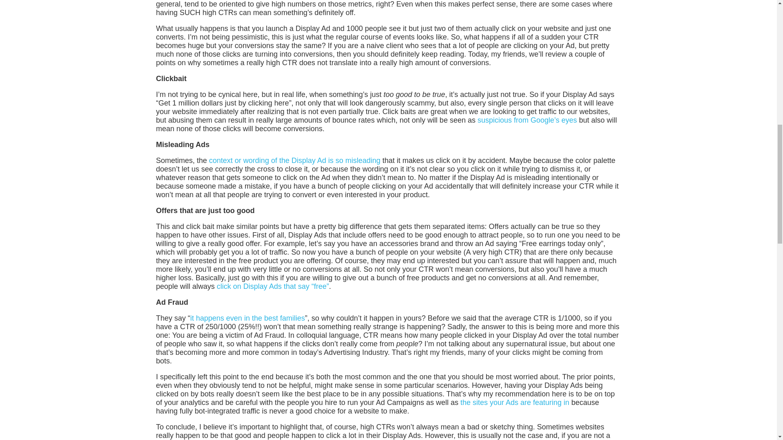 This screenshot has width=783, height=440. I want to click on context or wording of the Display Ad is so misleading, so click(296, 161).